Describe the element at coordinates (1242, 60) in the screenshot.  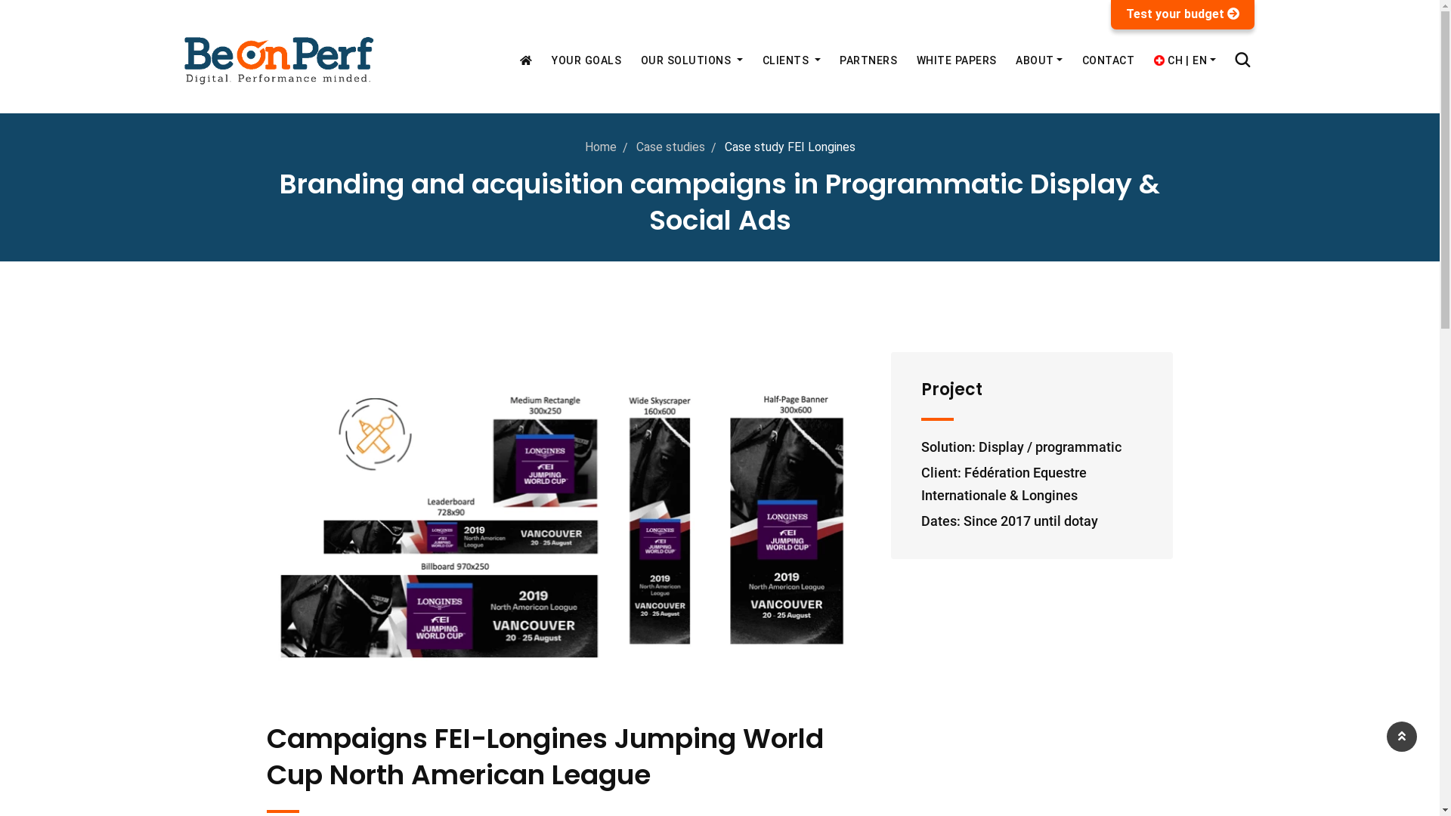
I see `Search` at that location.